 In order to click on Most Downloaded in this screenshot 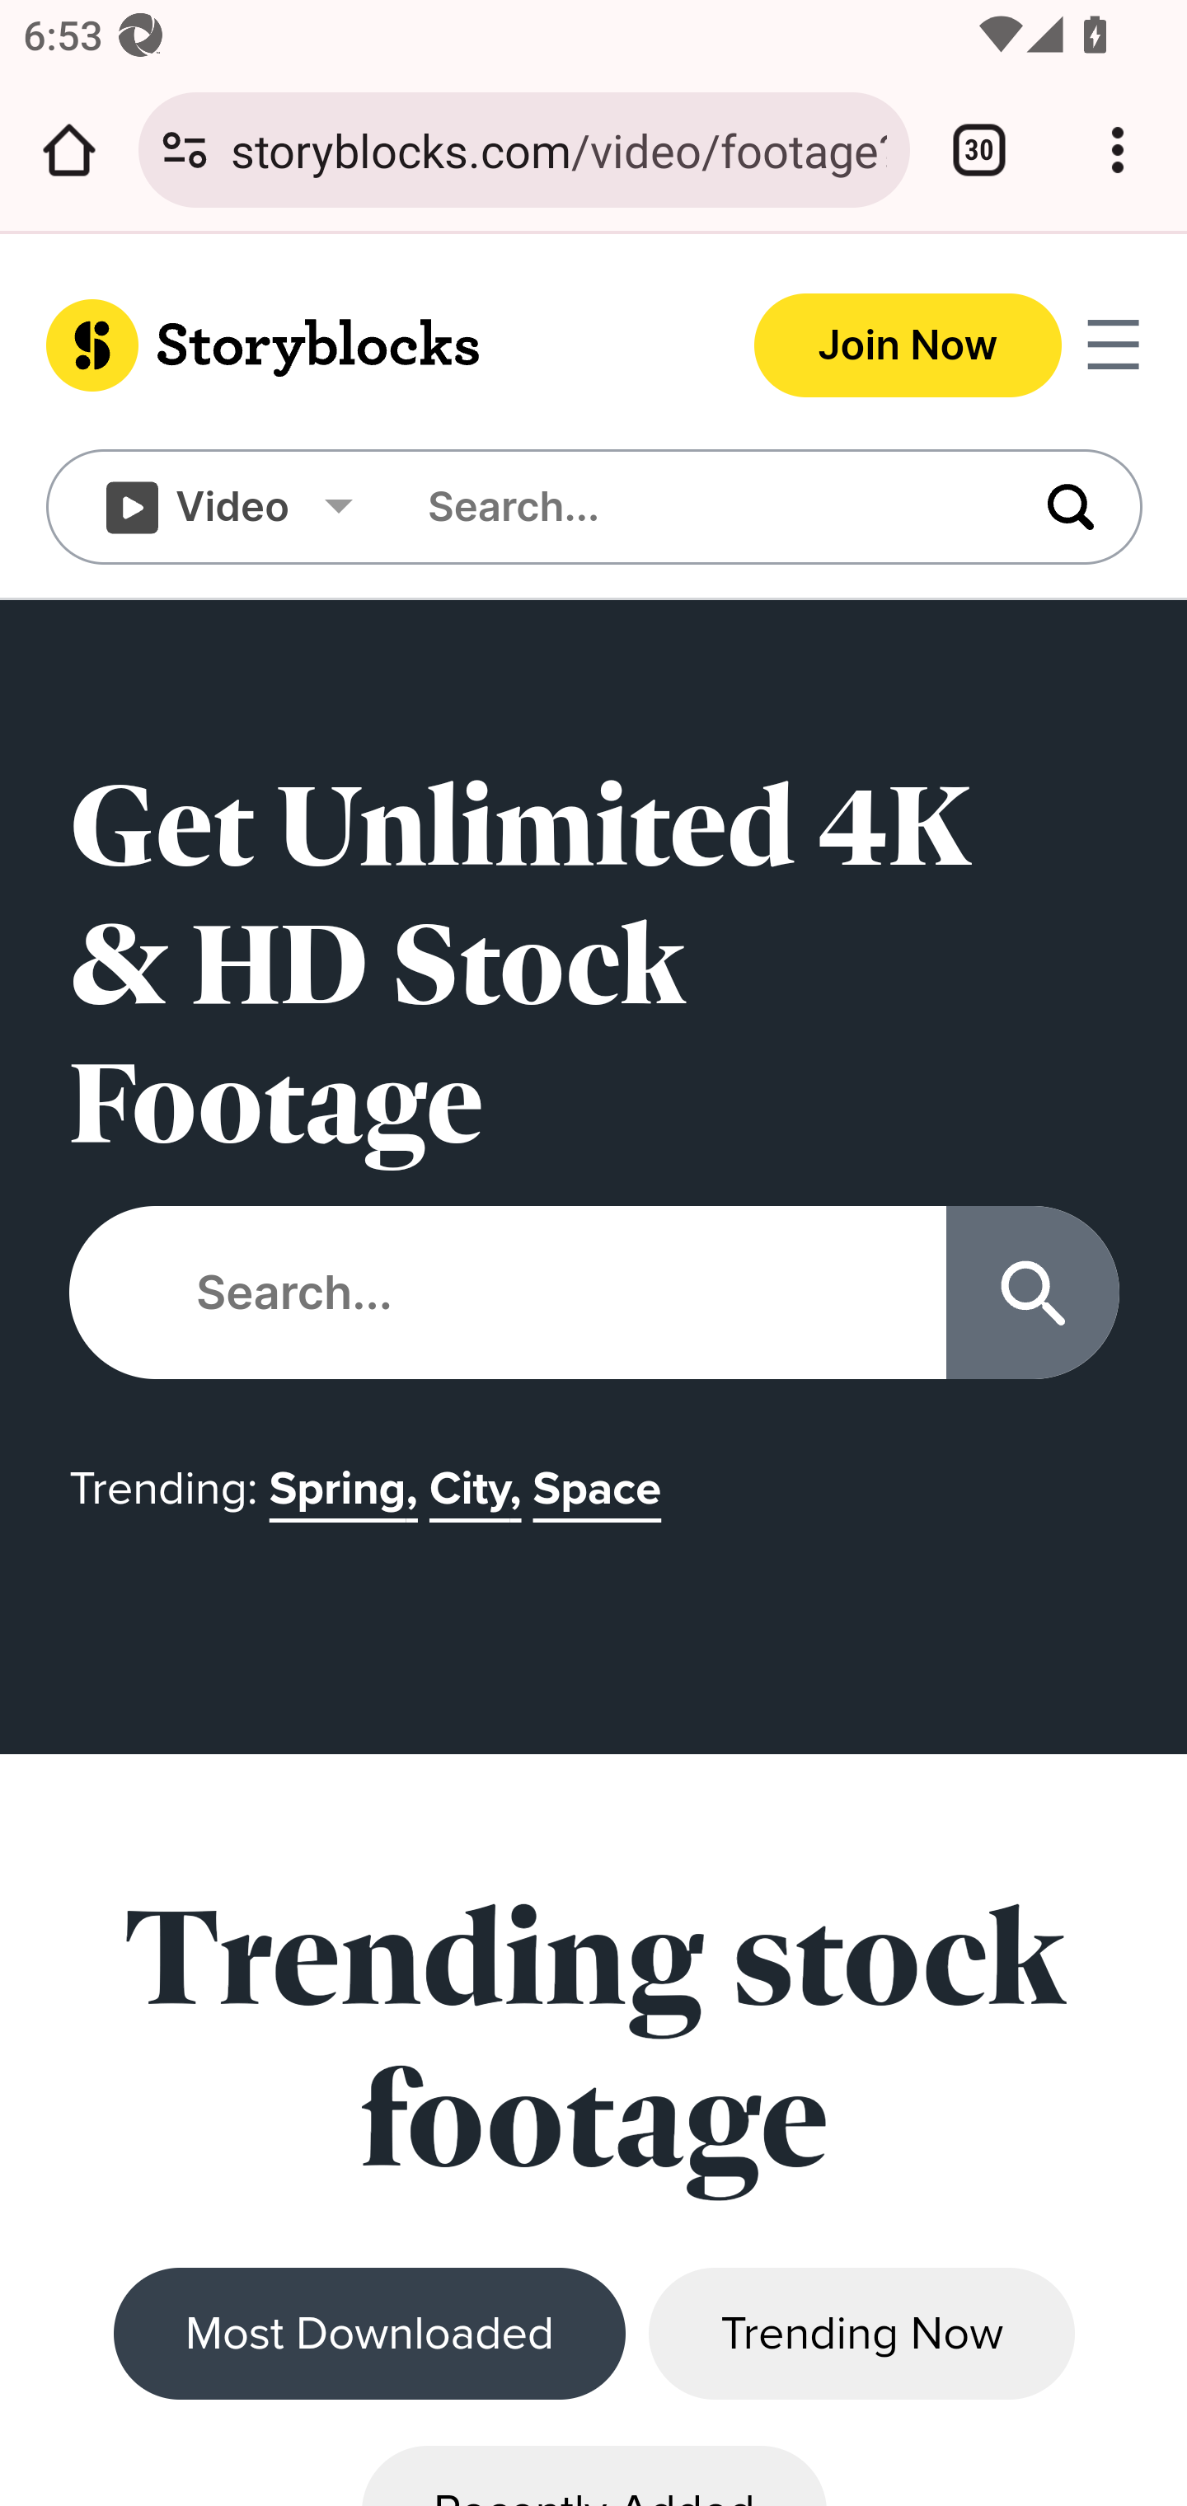, I will do `click(370, 2335)`.